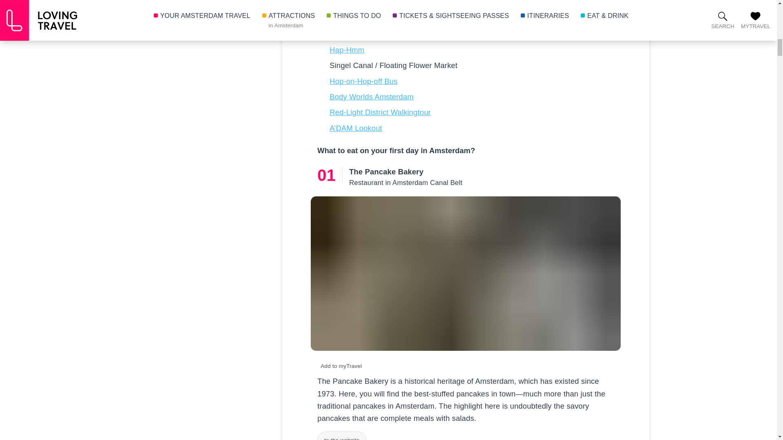 This screenshot has height=440, width=783. What do you see at coordinates (364, 81) in the screenshot?
I see `Hop-on-Hop-off Bus` at bounding box center [364, 81].